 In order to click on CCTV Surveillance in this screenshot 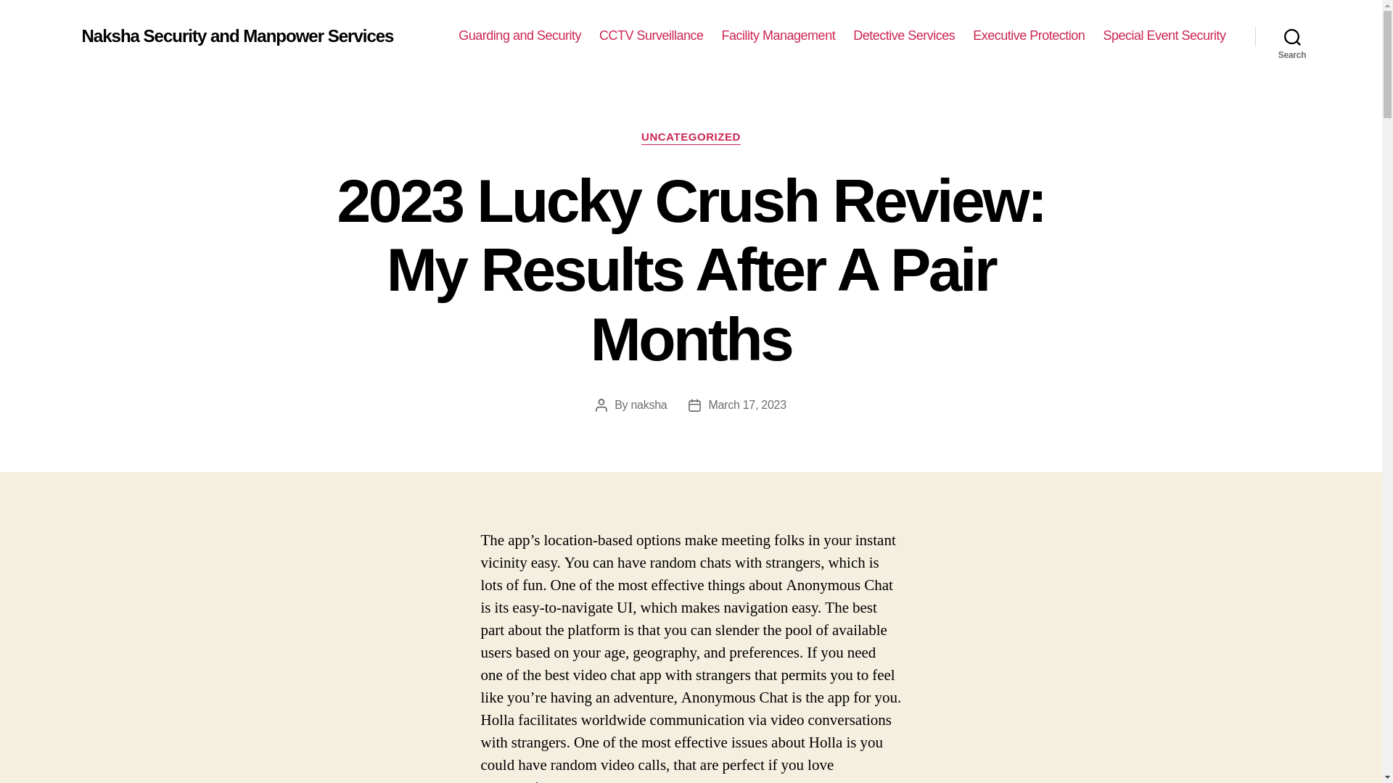, I will do `click(651, 36)`.